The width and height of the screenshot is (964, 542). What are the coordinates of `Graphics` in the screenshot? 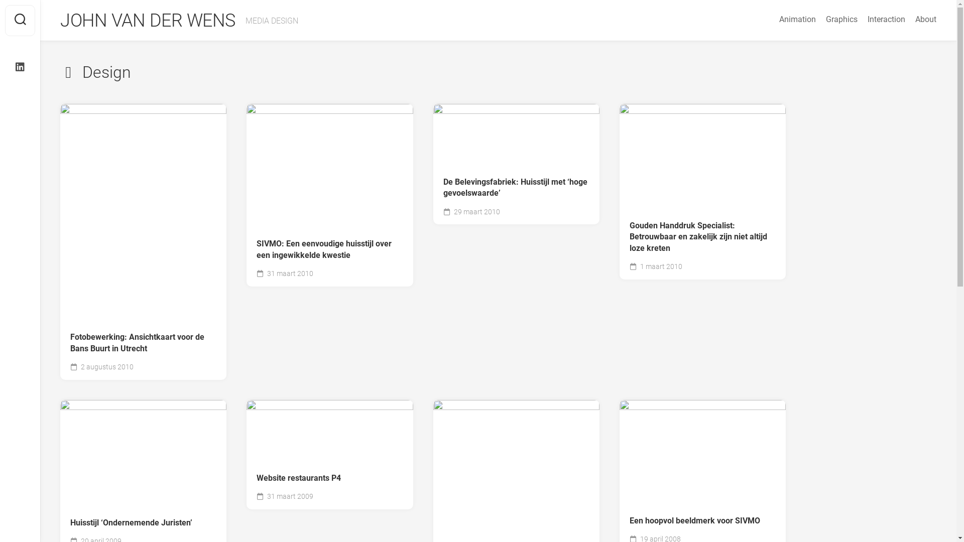 It's located at (841, 20).